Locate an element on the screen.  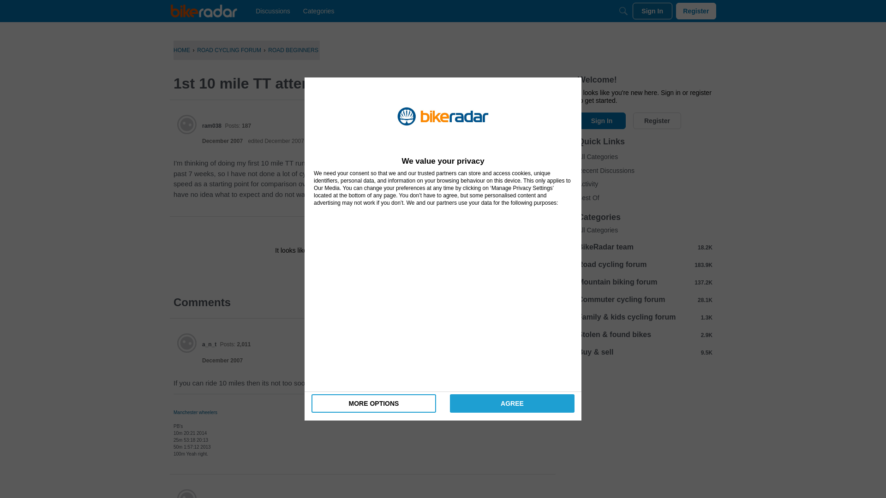
Sign In is located at coordinates (333, 271).